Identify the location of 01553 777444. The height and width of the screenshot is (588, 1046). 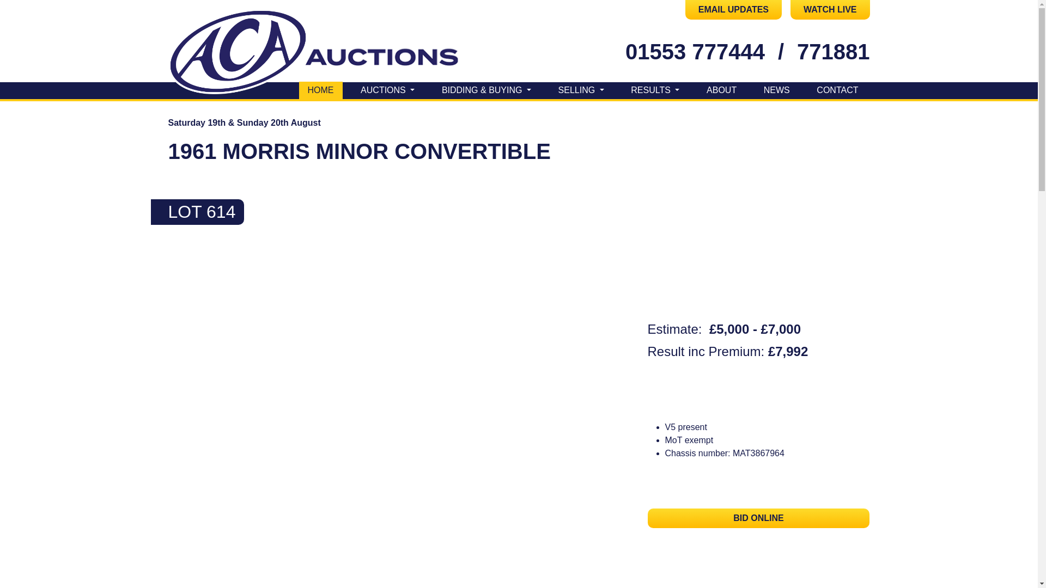
(695, 51).